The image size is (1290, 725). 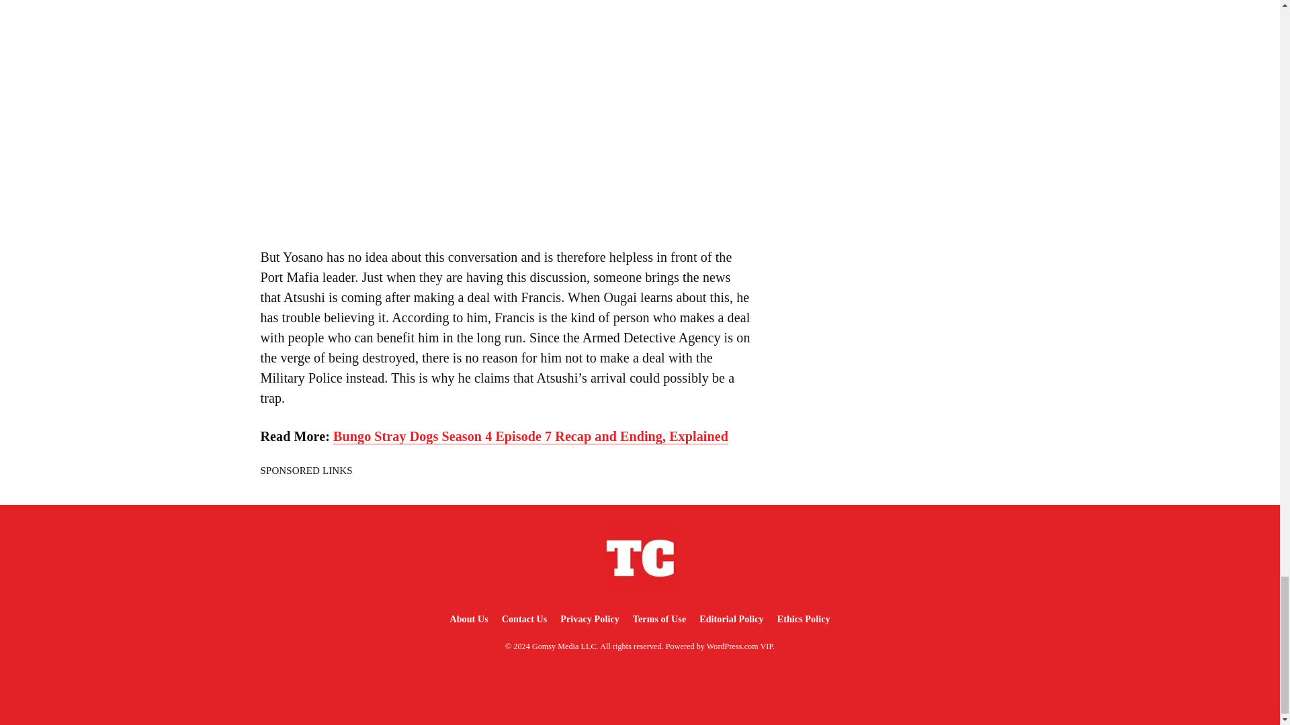 What do you see at coordinates (525, 619) in the screenshot?
I see `Contact Us` at bounding box center [525, 619].